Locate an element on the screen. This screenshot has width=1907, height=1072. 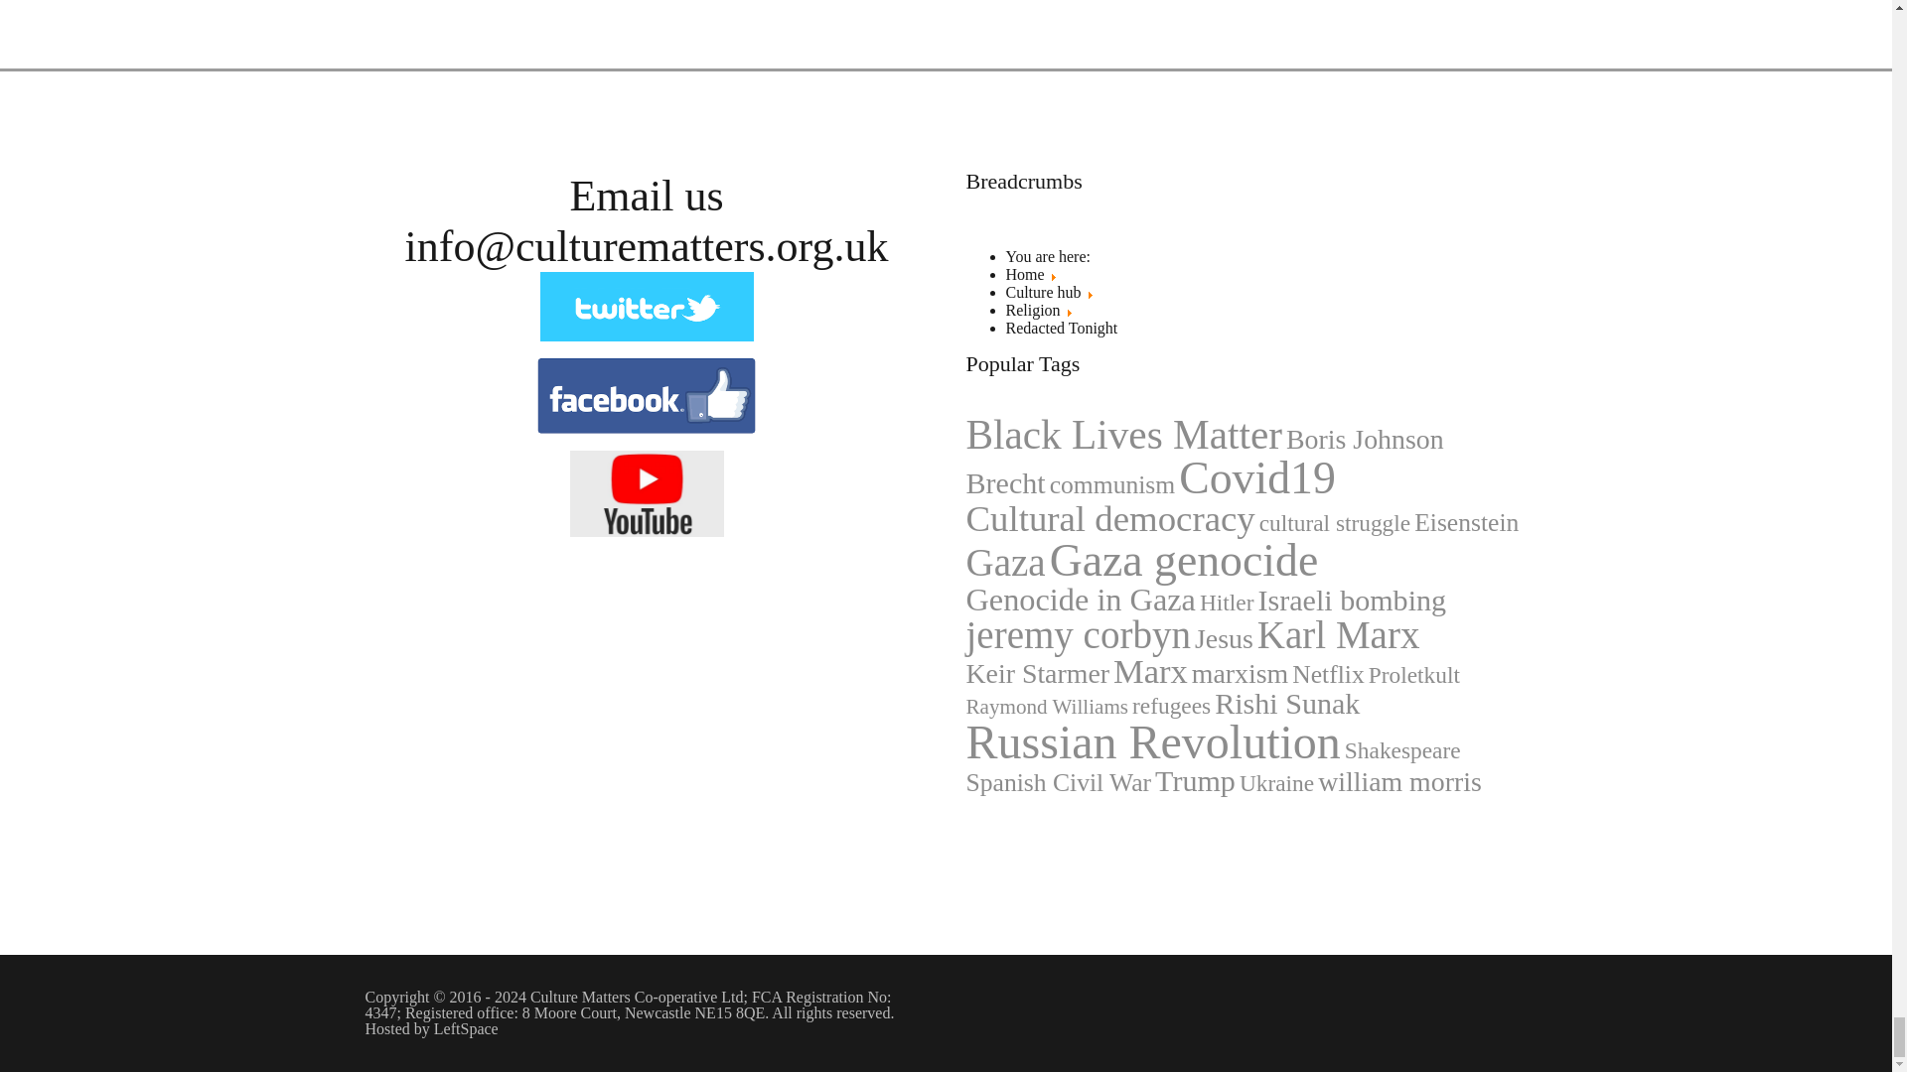
14 items tagged with Black Lives Matter is located at coordinates (1122, 435).